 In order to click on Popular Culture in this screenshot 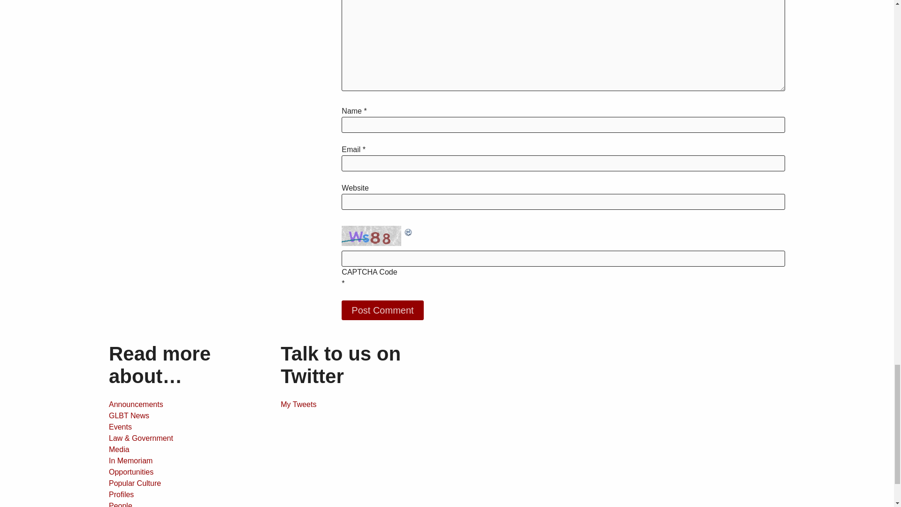, I will do `click(135, 483)`.